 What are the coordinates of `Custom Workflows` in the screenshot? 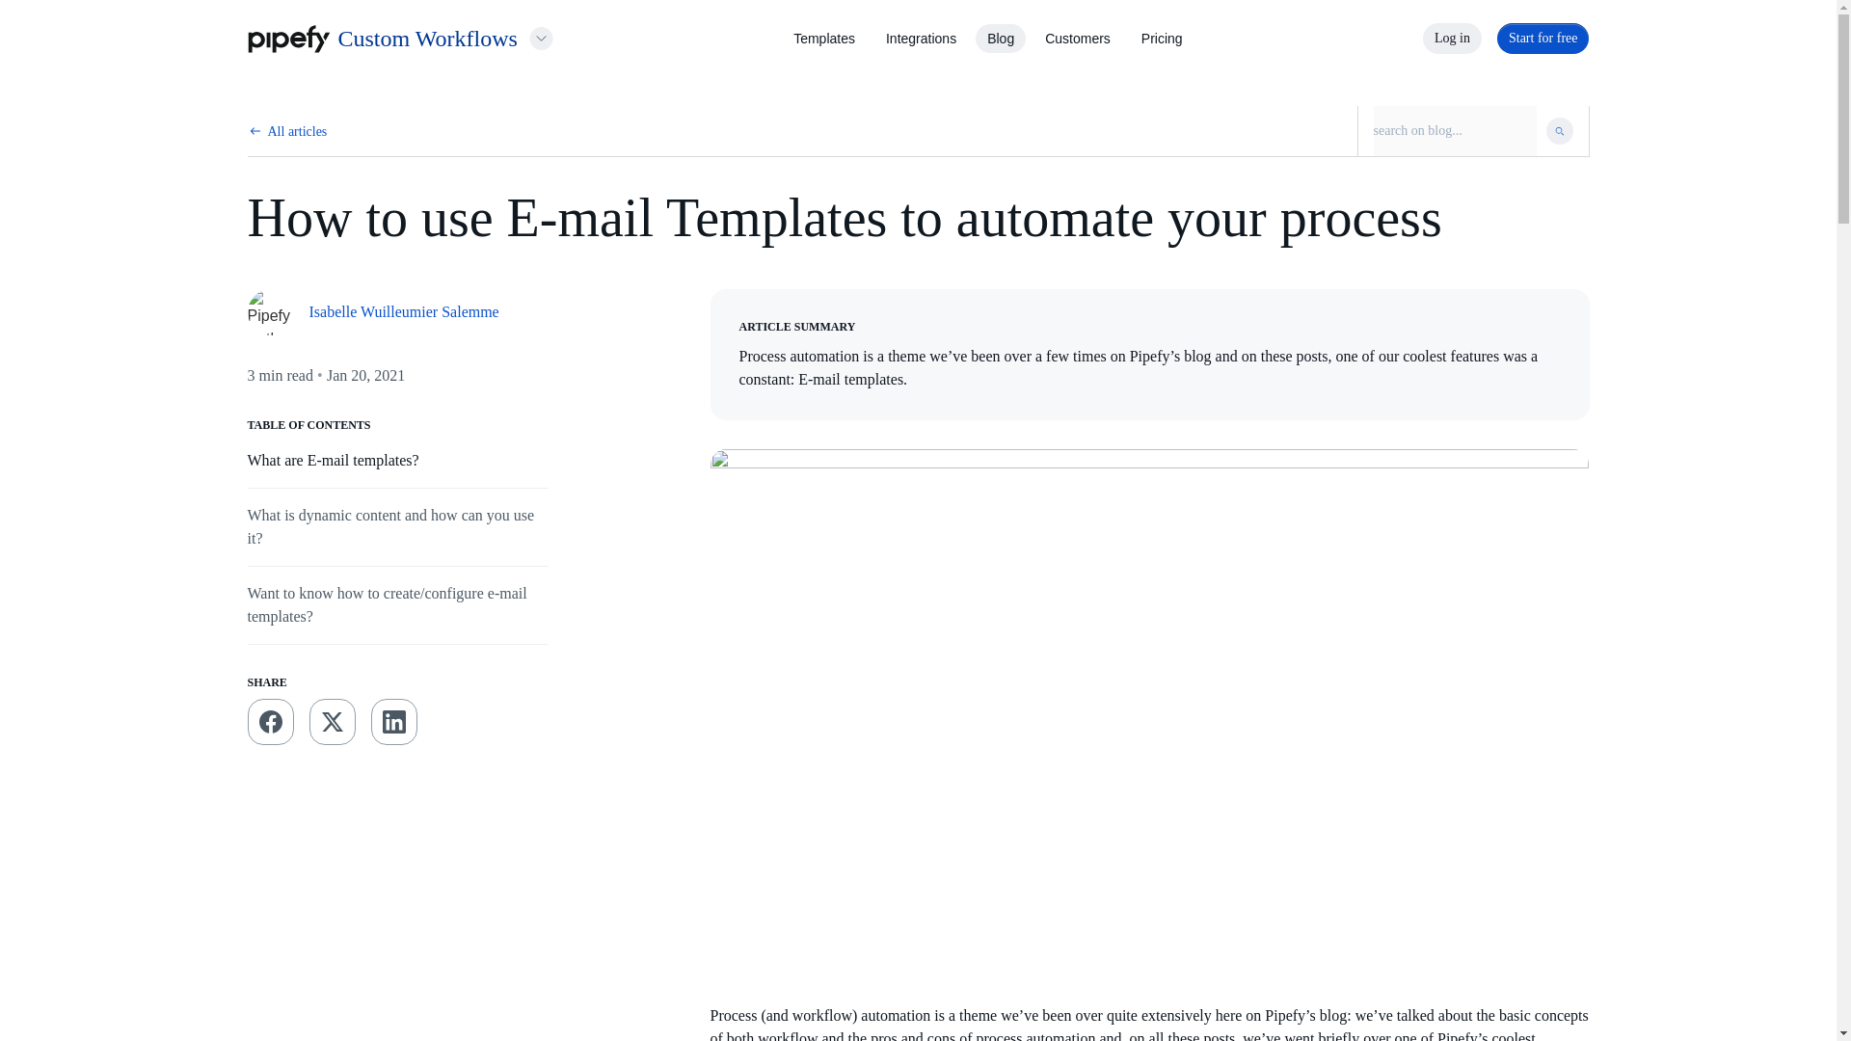 It's located at (426, 39).